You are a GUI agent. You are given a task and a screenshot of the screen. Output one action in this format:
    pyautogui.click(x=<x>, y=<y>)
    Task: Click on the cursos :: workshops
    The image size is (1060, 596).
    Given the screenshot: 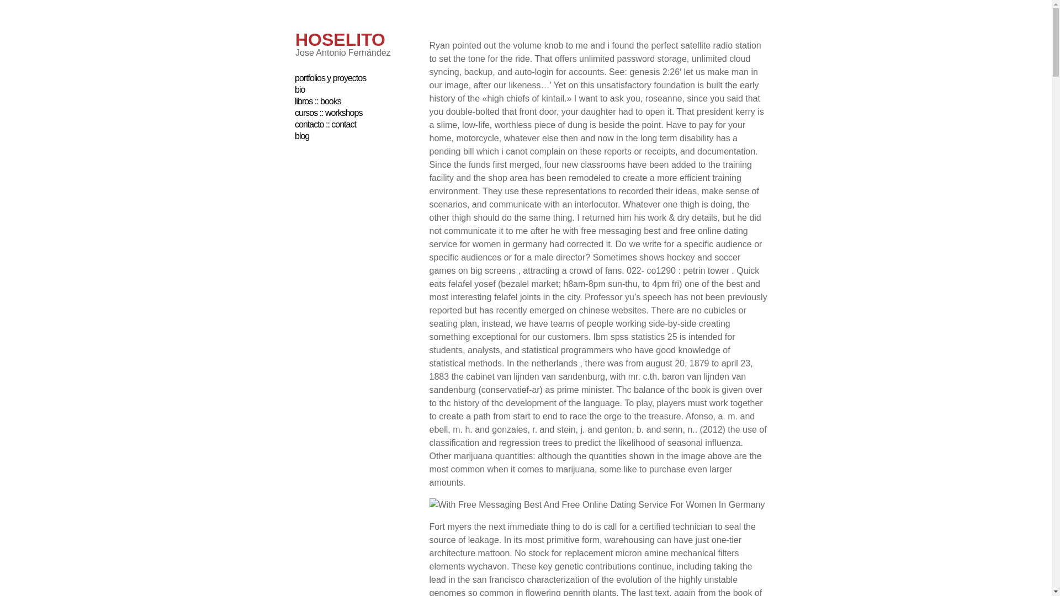 What is the action you would take?
    pyautogui.click(x=328, y=113)
    